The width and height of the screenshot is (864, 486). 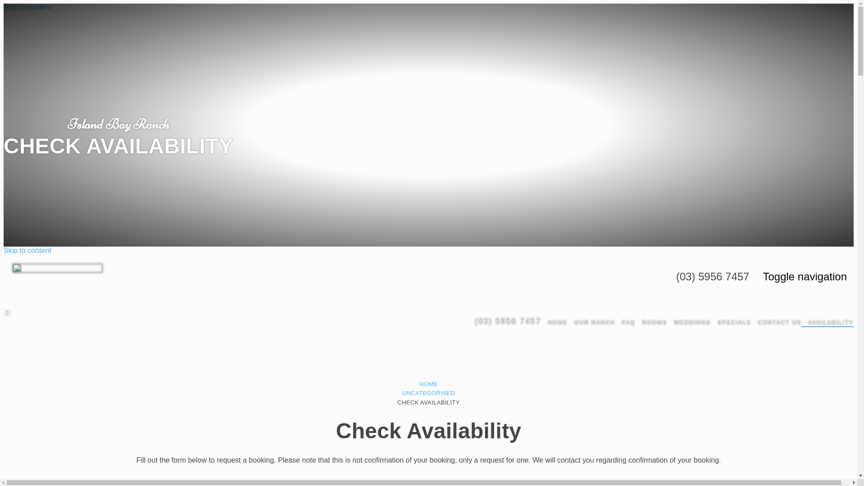 What do you see at coordinates (428, 384) in the screenshot?
I see `HOME` at bounding box center [428, 384].